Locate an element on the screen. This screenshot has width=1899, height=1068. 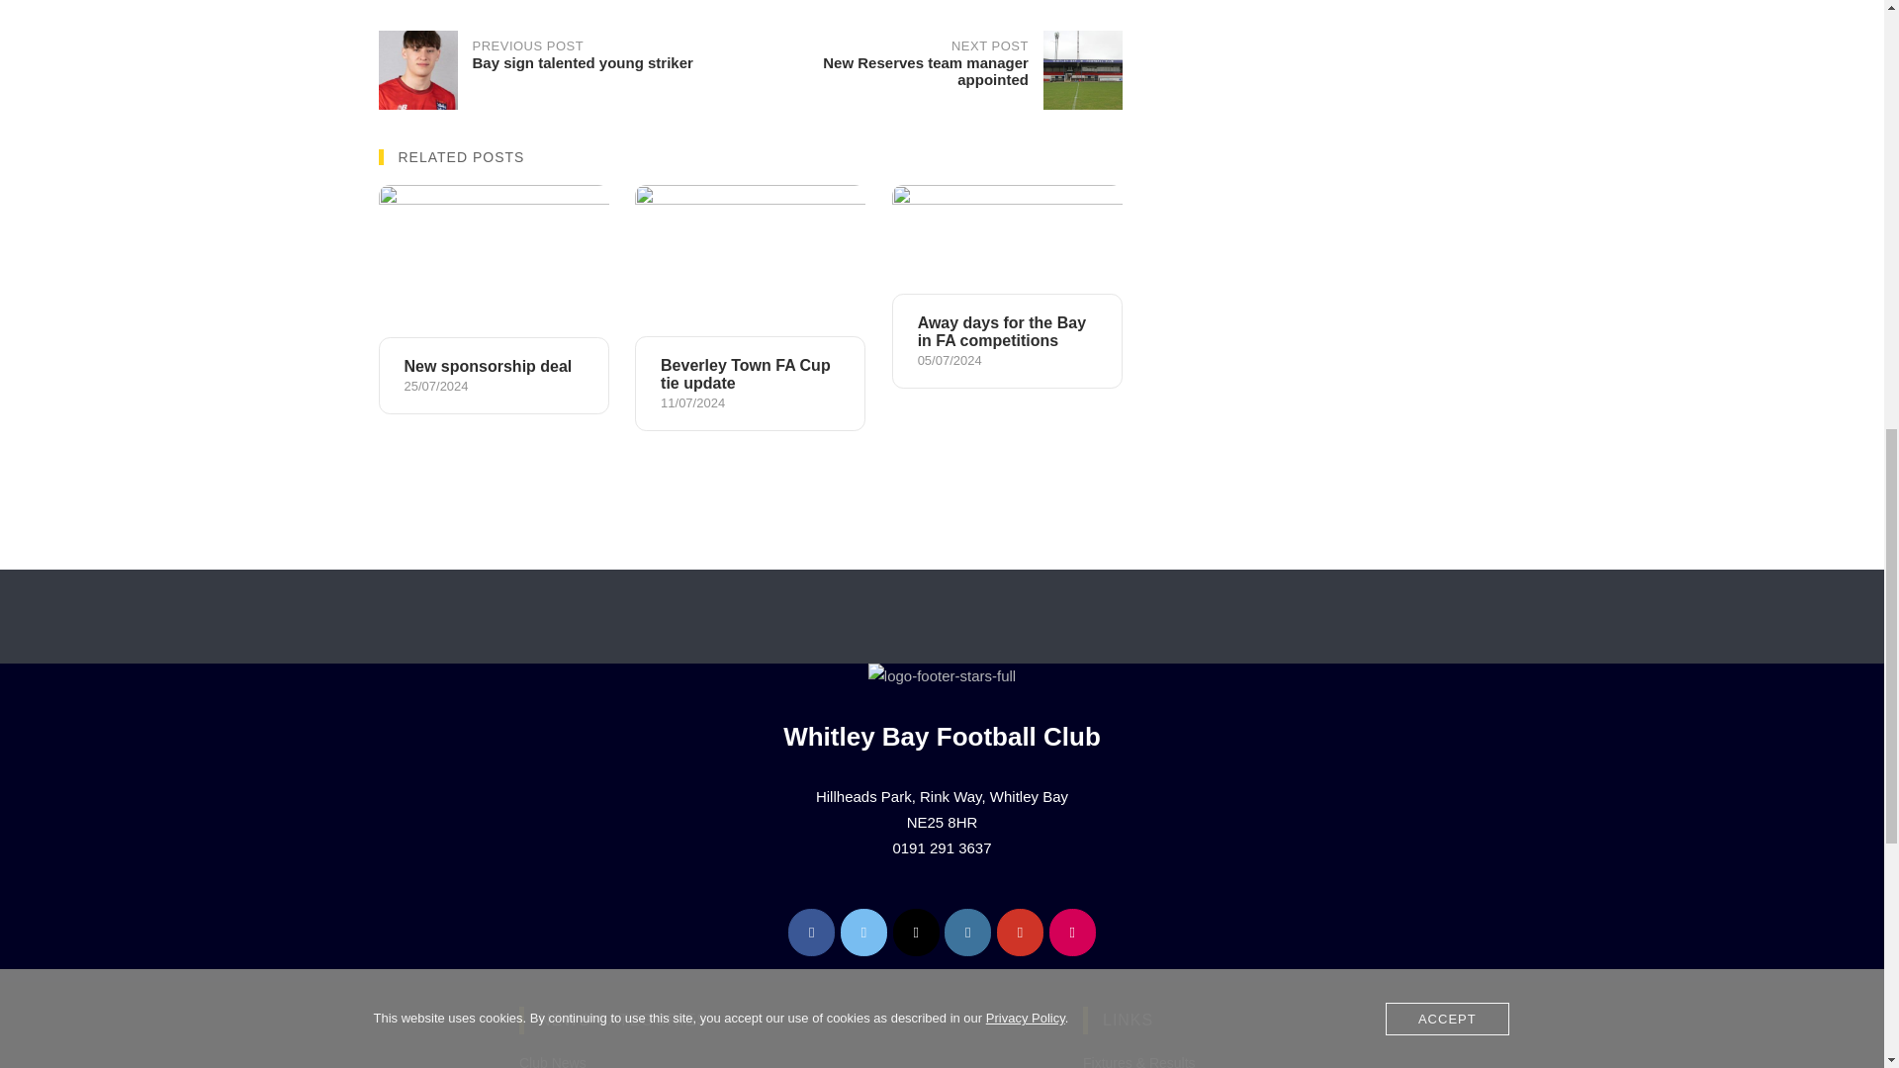
Away days for the Bay in FA competitions is located at coordinates (936, 70).